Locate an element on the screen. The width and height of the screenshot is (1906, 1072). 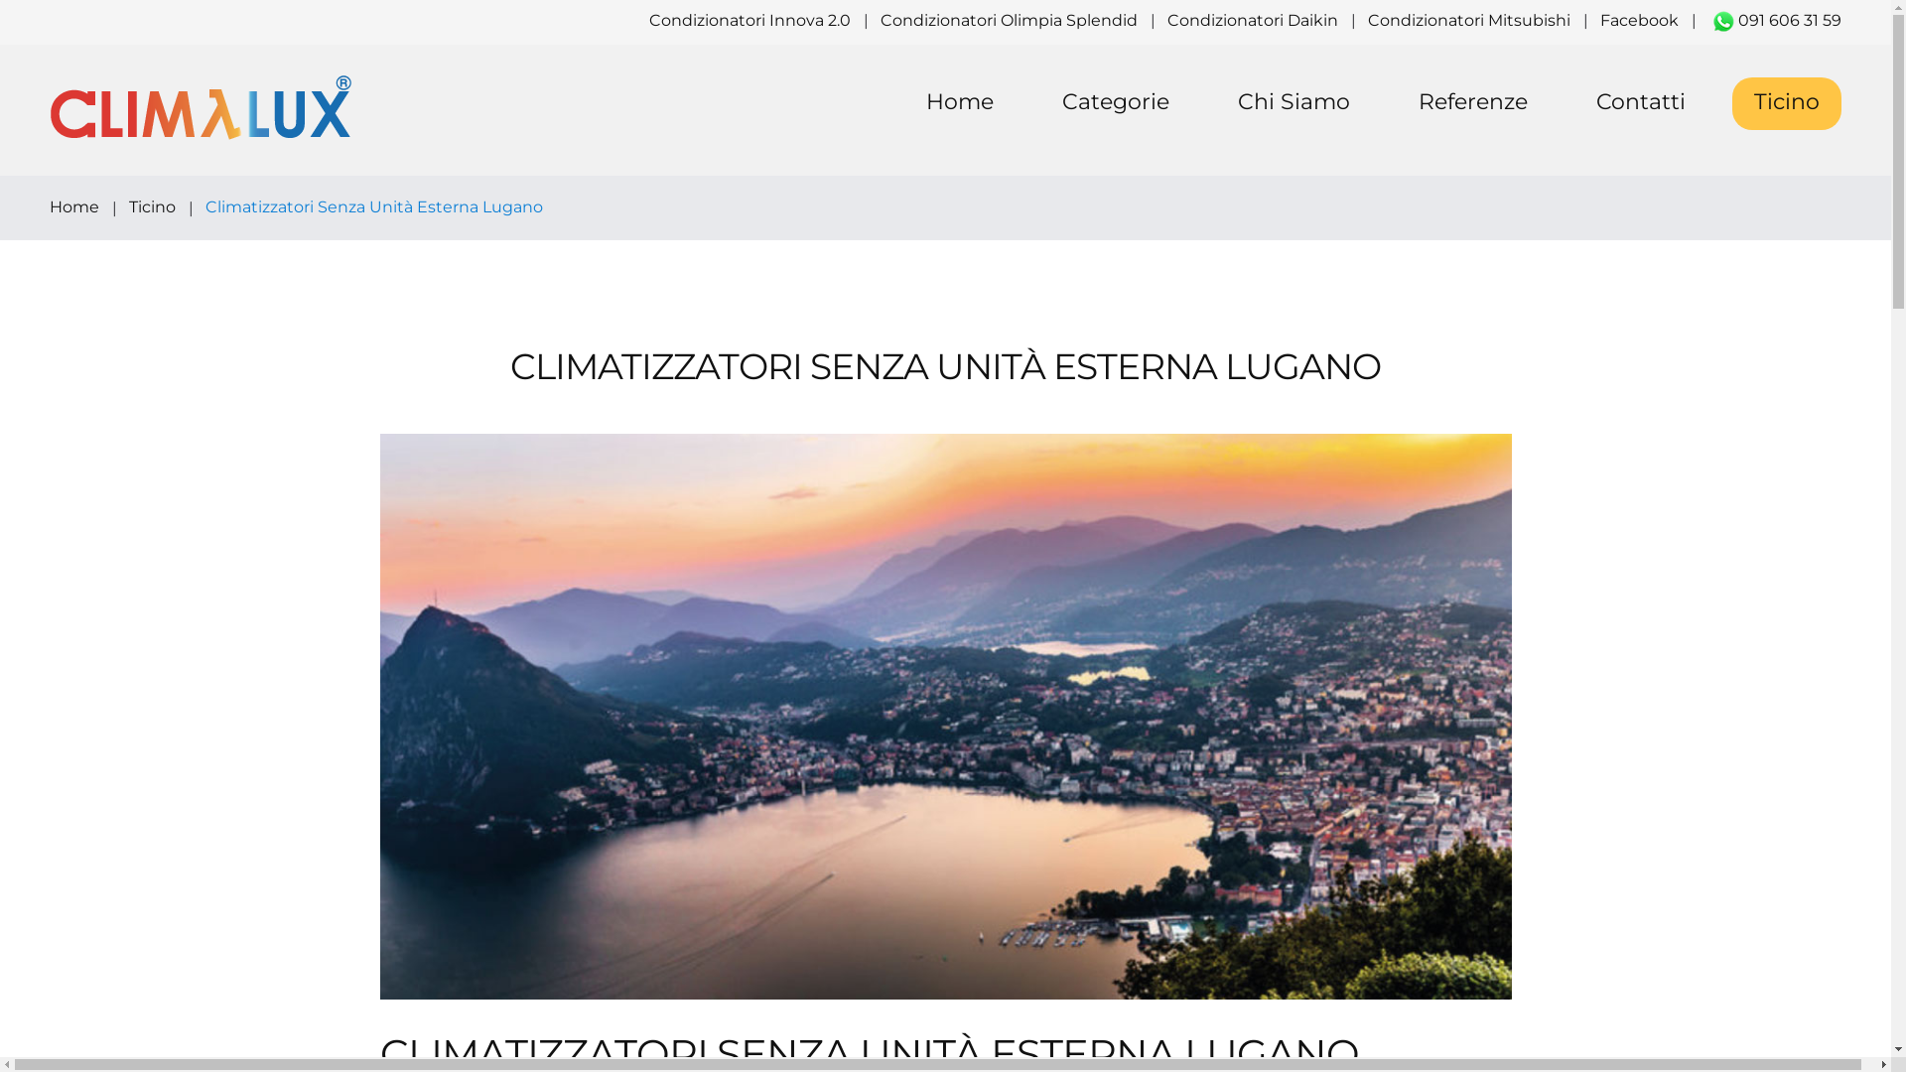
Categorie is located at coordinates (1116, 103).